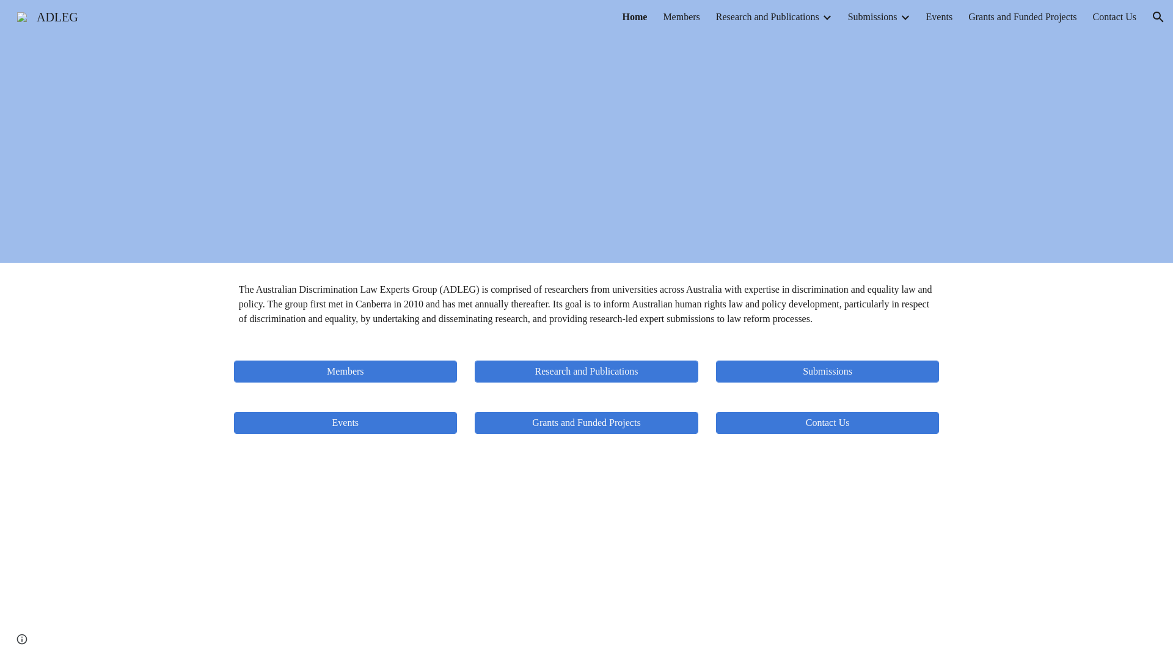  What do you see at coordinates (1114, 17) in the screenshot?
I see `Contact Us` at bounding box center [1114, 17].